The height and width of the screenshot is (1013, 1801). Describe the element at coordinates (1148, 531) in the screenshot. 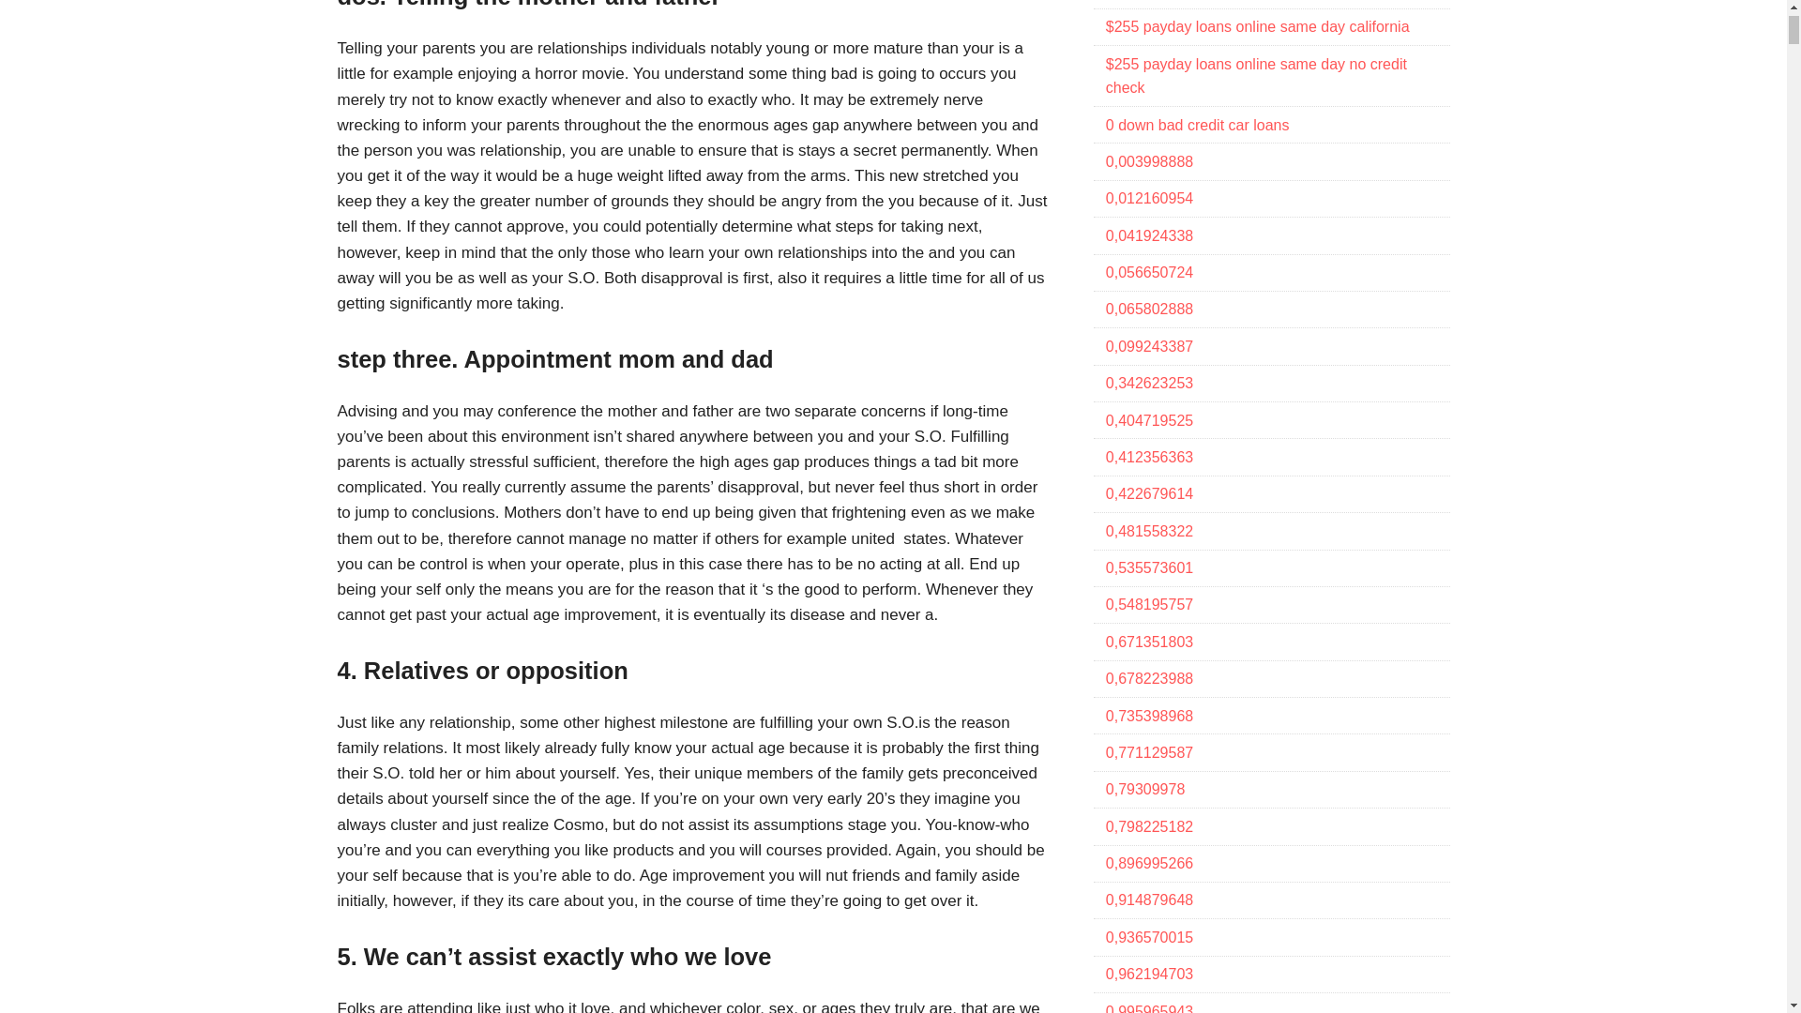

I see `0,481558322` at that location.